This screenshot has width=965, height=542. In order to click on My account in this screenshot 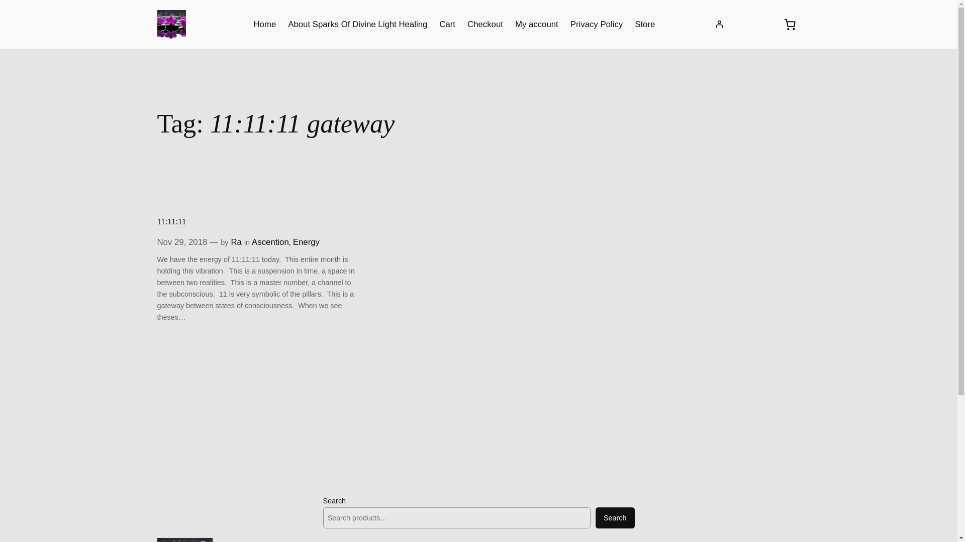, I will do `click(537, 24)`.